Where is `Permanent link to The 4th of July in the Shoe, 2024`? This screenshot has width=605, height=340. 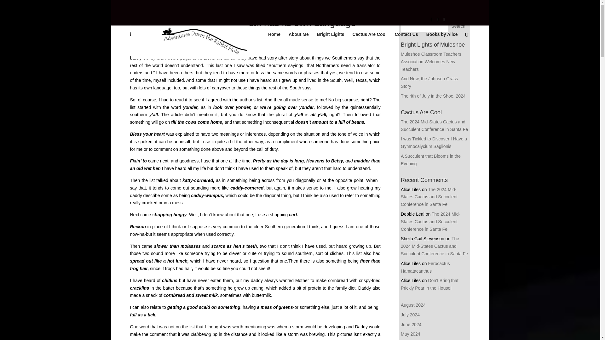 Permanent link to The 4th of July in the Shoe, 2024 is located at coordinates (433, 96).